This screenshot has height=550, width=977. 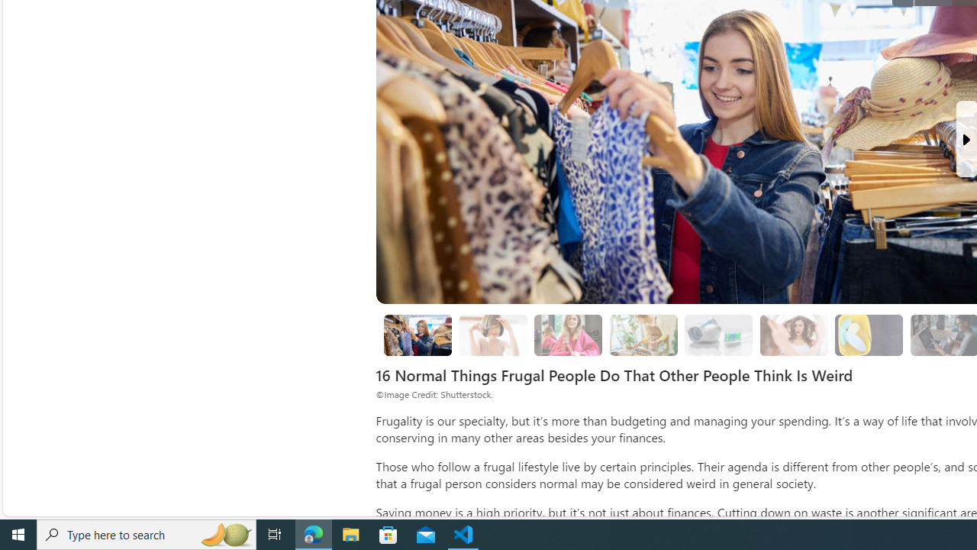 I want to click on 3. Growing From Seeds, so click(x=643, y=335).